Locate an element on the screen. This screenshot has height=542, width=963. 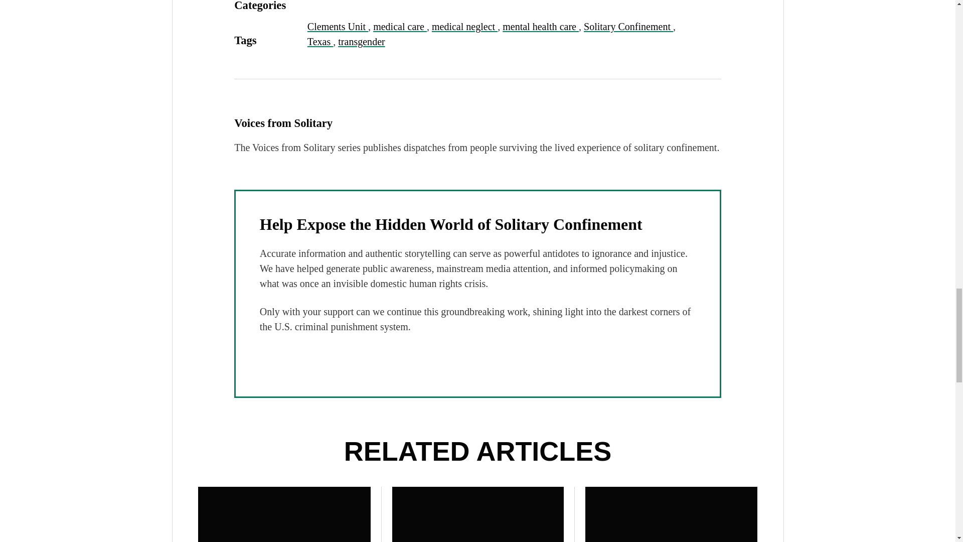
mental health care is located at coordinates (541, 26).